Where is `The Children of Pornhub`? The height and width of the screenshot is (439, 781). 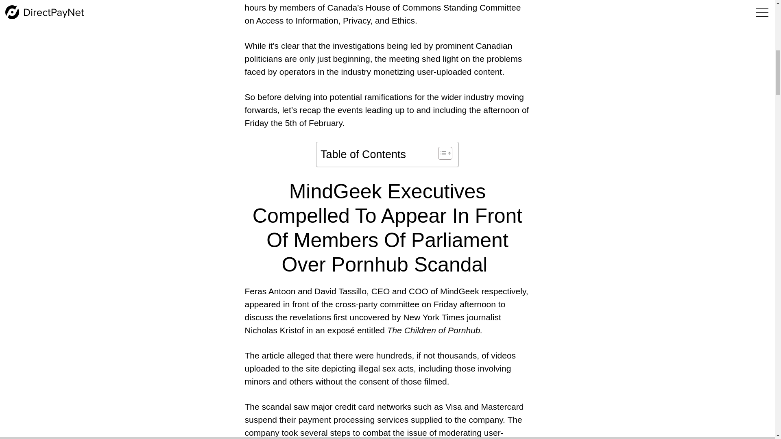 The Children of Pornhub is located at coordinates (434, 330).